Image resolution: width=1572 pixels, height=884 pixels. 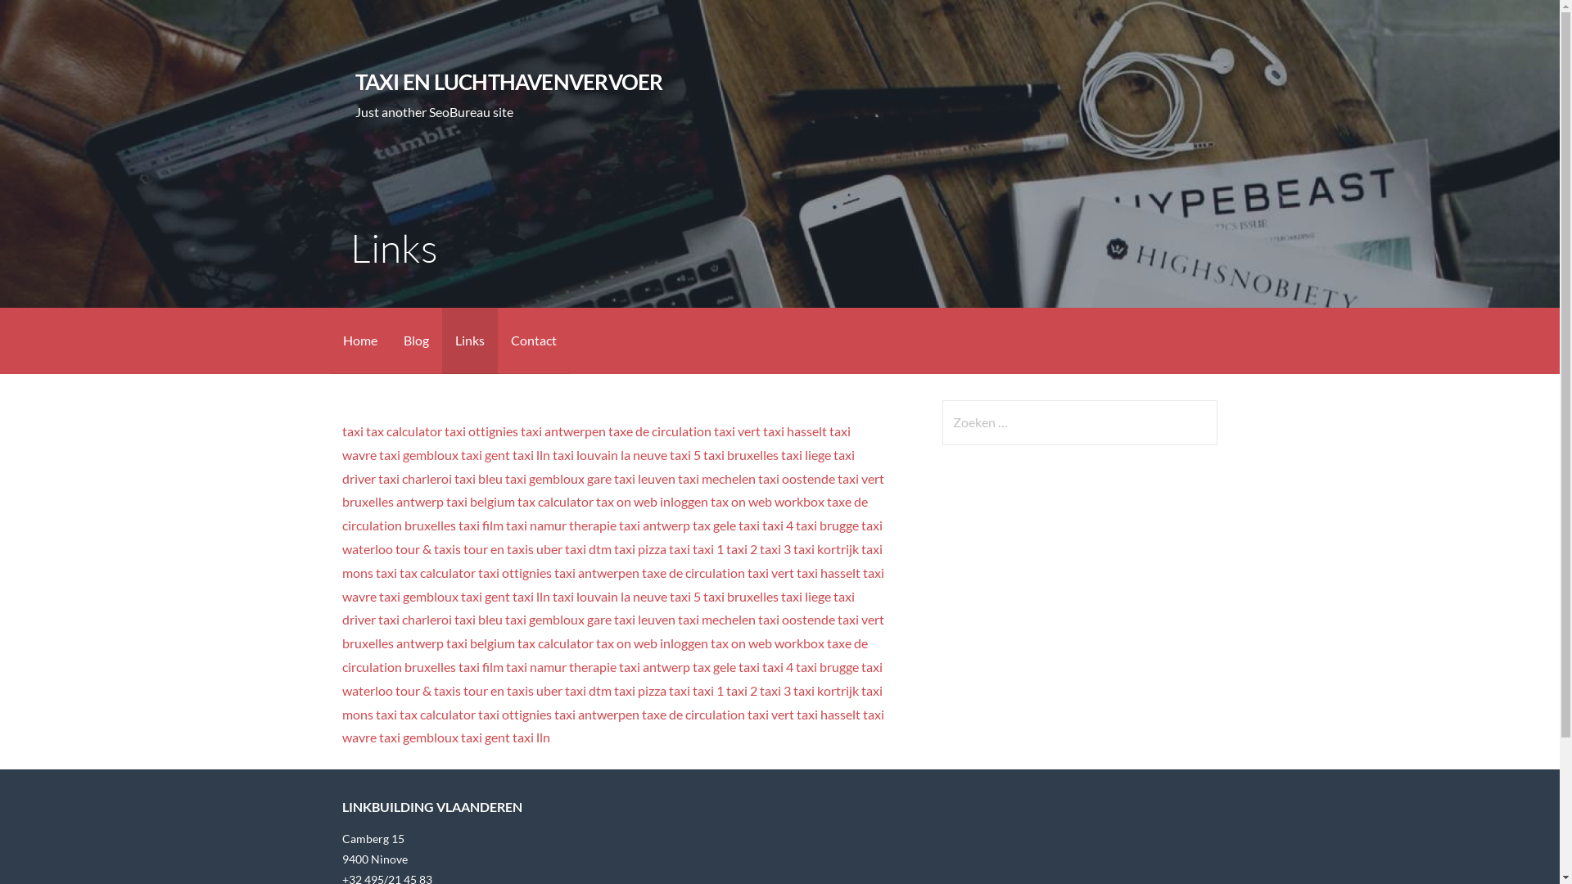 What do you see at coordinates (415, 619) in the screenshot?
I see `taxi charleroi` at bounding box center [415, 619].